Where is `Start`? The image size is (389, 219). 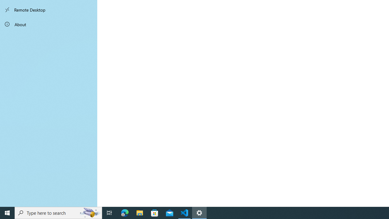
Start is located at coordinates (7, 213).